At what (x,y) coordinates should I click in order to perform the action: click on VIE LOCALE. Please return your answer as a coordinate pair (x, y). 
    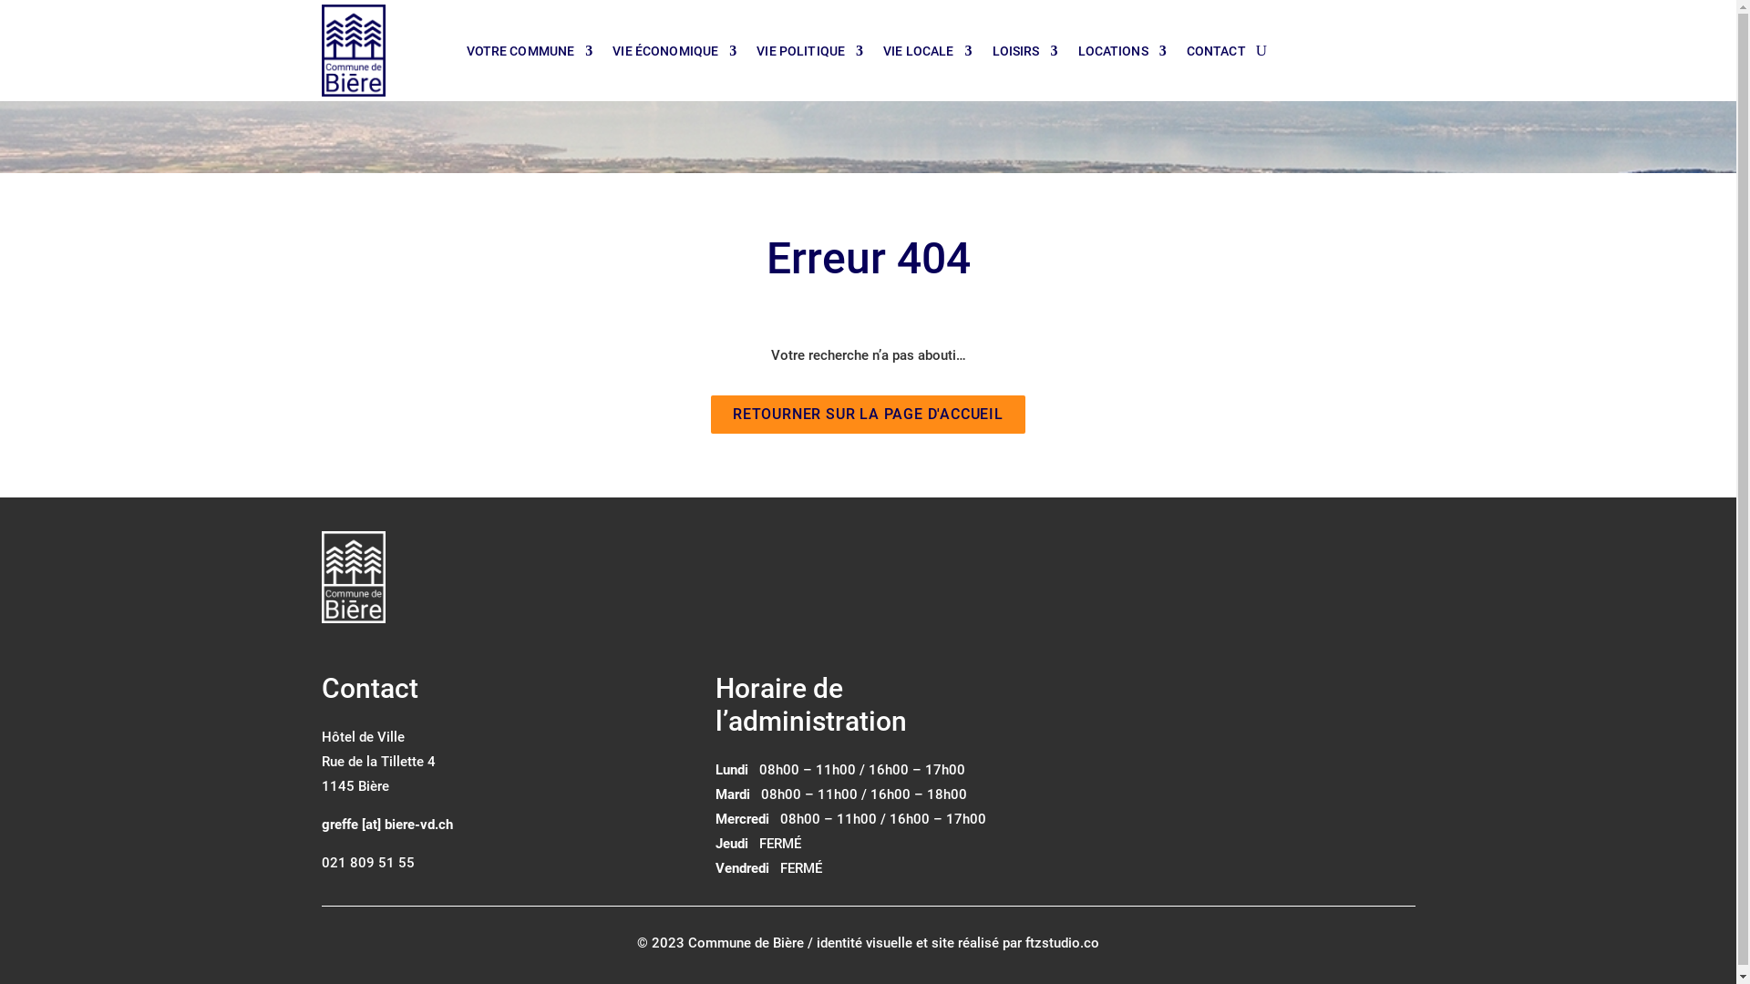
    Looking at the image, I should click on (927, 55).